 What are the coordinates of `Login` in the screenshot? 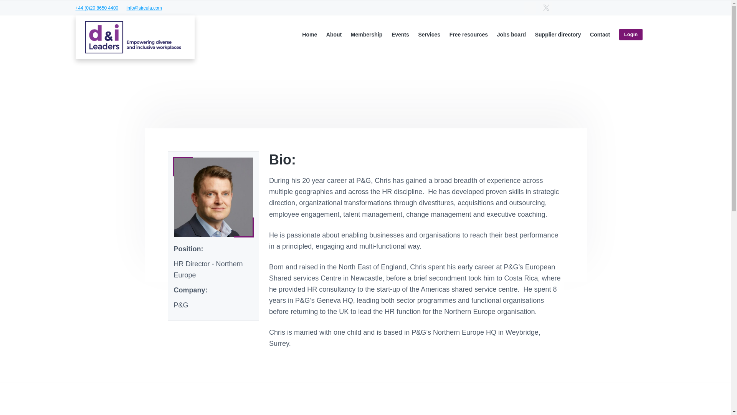 It's located at (631, 35).